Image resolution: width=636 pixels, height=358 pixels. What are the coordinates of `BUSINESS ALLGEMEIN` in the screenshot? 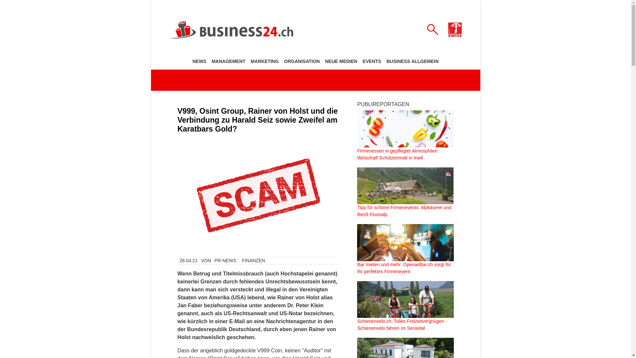 It's located at (413, 61).